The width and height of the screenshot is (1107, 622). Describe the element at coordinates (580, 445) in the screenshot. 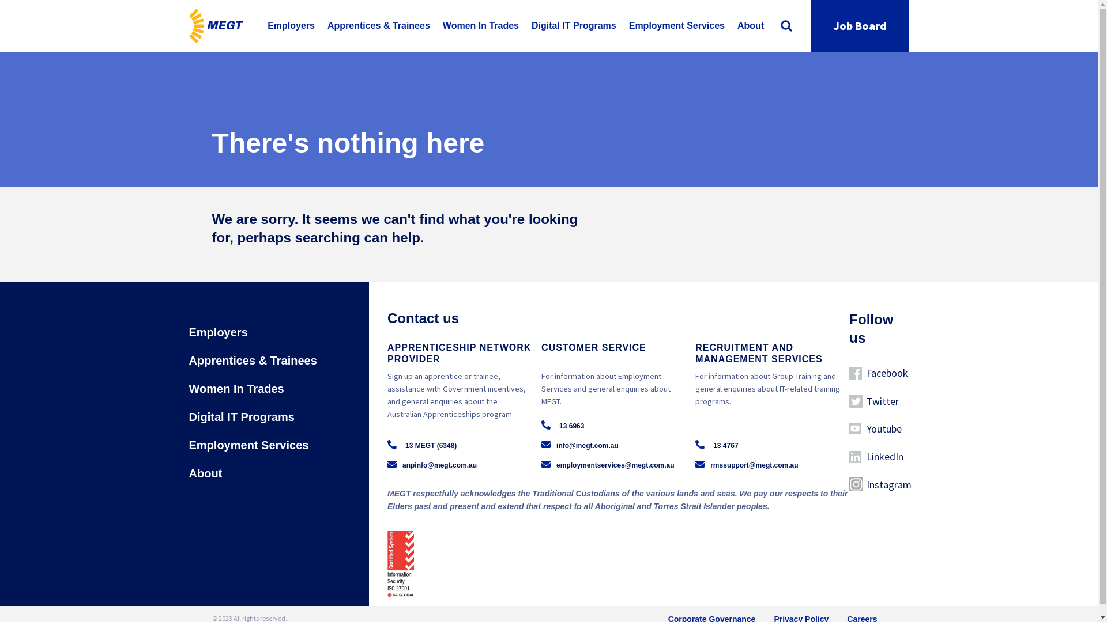

I see `info@megt.com.au` at that location.